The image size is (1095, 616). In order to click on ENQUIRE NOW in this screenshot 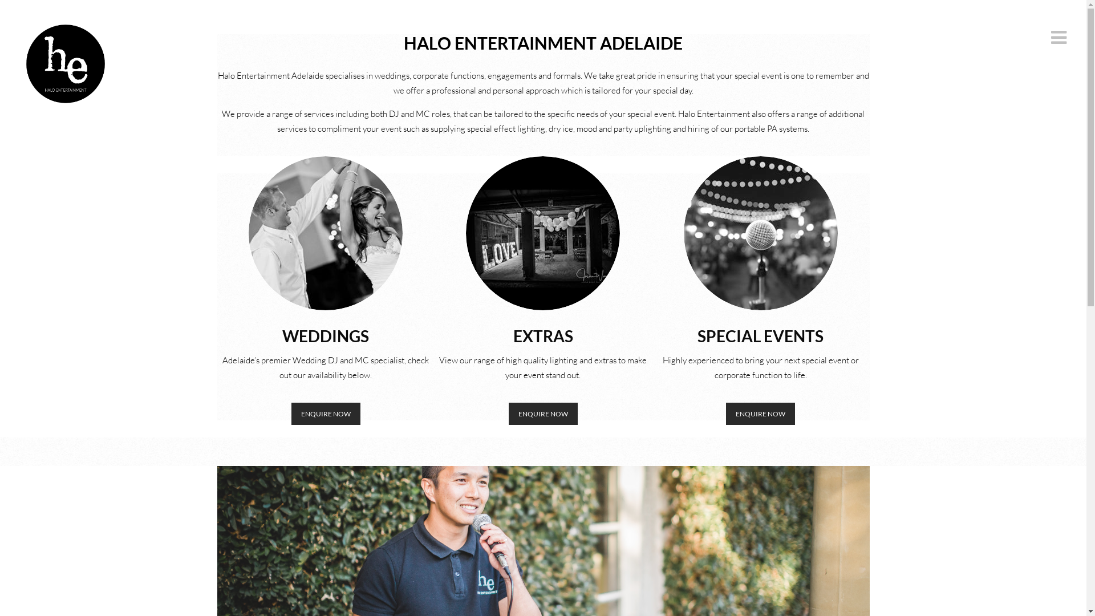, I will do `click(326, 414)`.